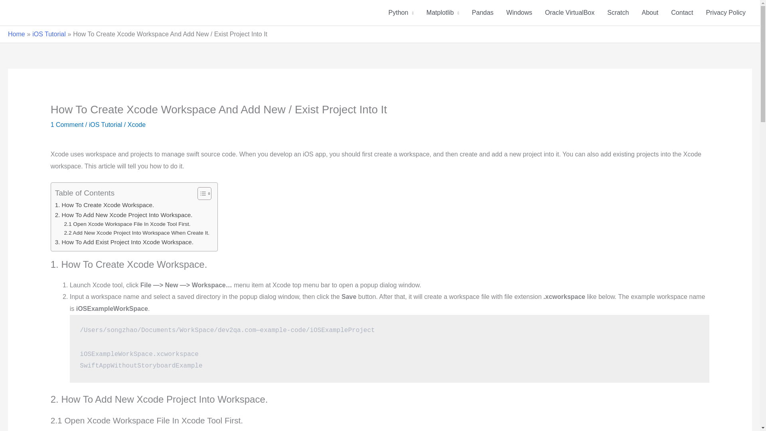 The image size is (766, 431). Describe the element at coordinates (124, 242) in the screenshot. I see `3. How To Add Exist Project Into Xcode Workspace.` at that location.